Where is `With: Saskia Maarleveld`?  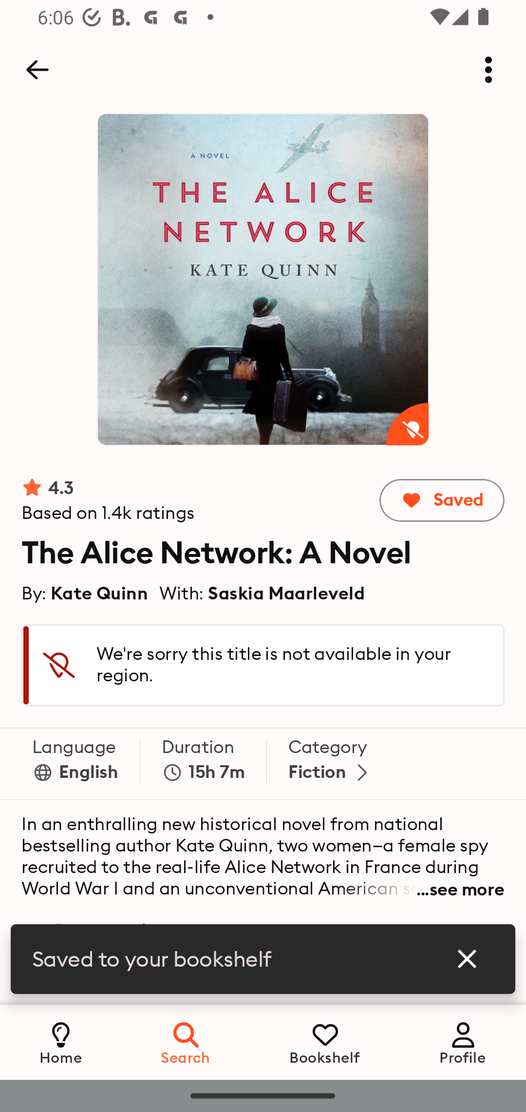
With: Saskia Maarleveld is located at coordinates (262, 593).